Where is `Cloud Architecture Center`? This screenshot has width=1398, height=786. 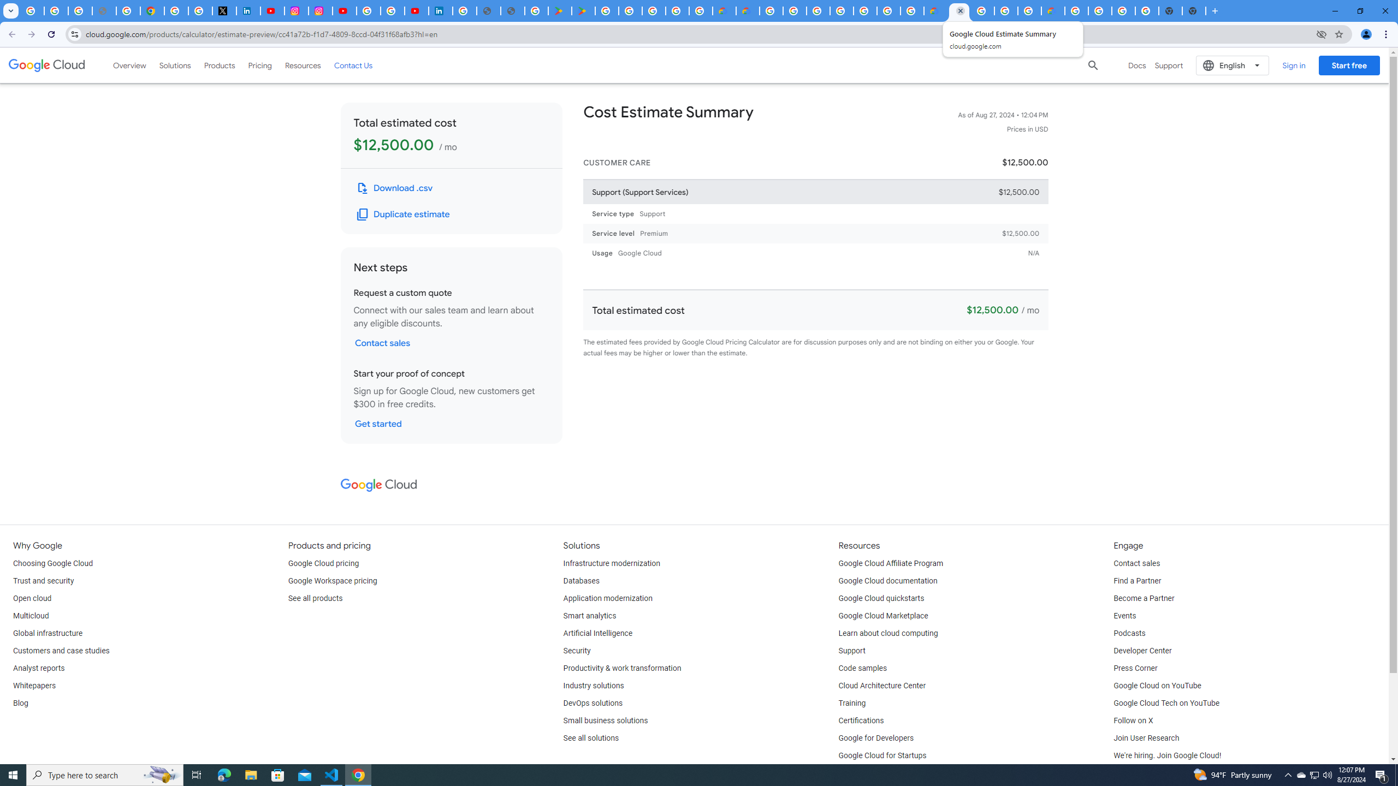
Cloud Architecture Center is located at coordinates (882, 686).